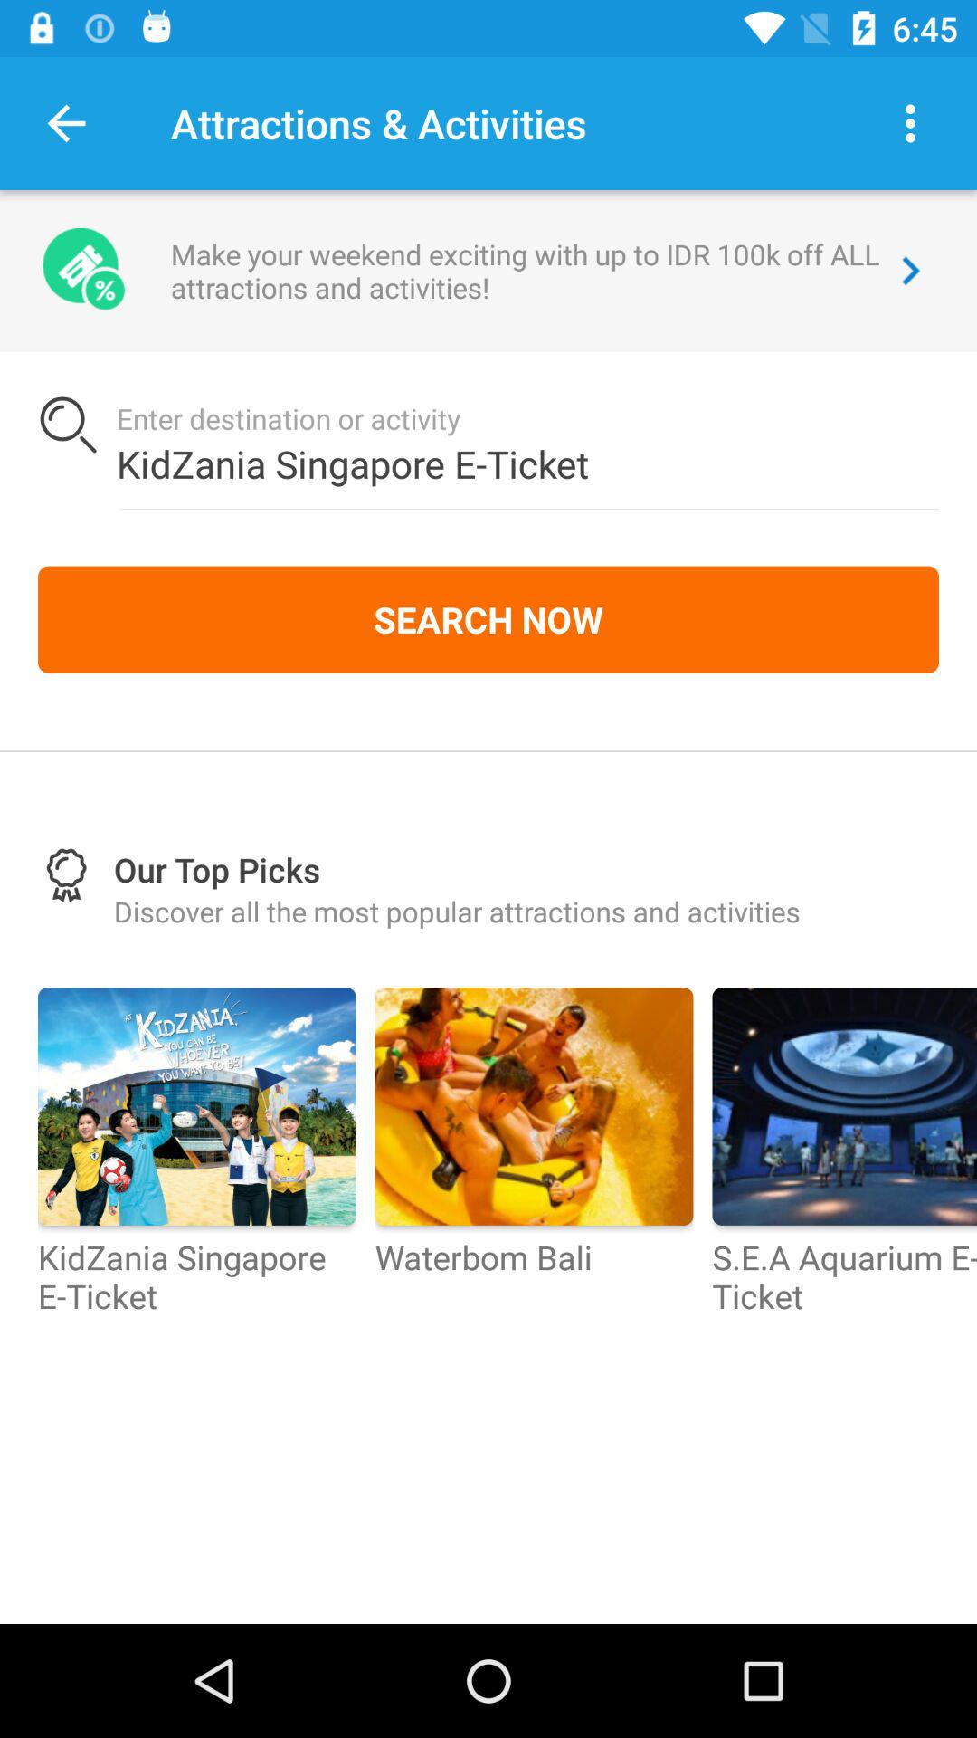 The image size is (977, 1738). What do you see at coordinates (66, 123) in the screenshot?
I see `launch the item to the left of attractions & activities` at bounding box center [66, 123].